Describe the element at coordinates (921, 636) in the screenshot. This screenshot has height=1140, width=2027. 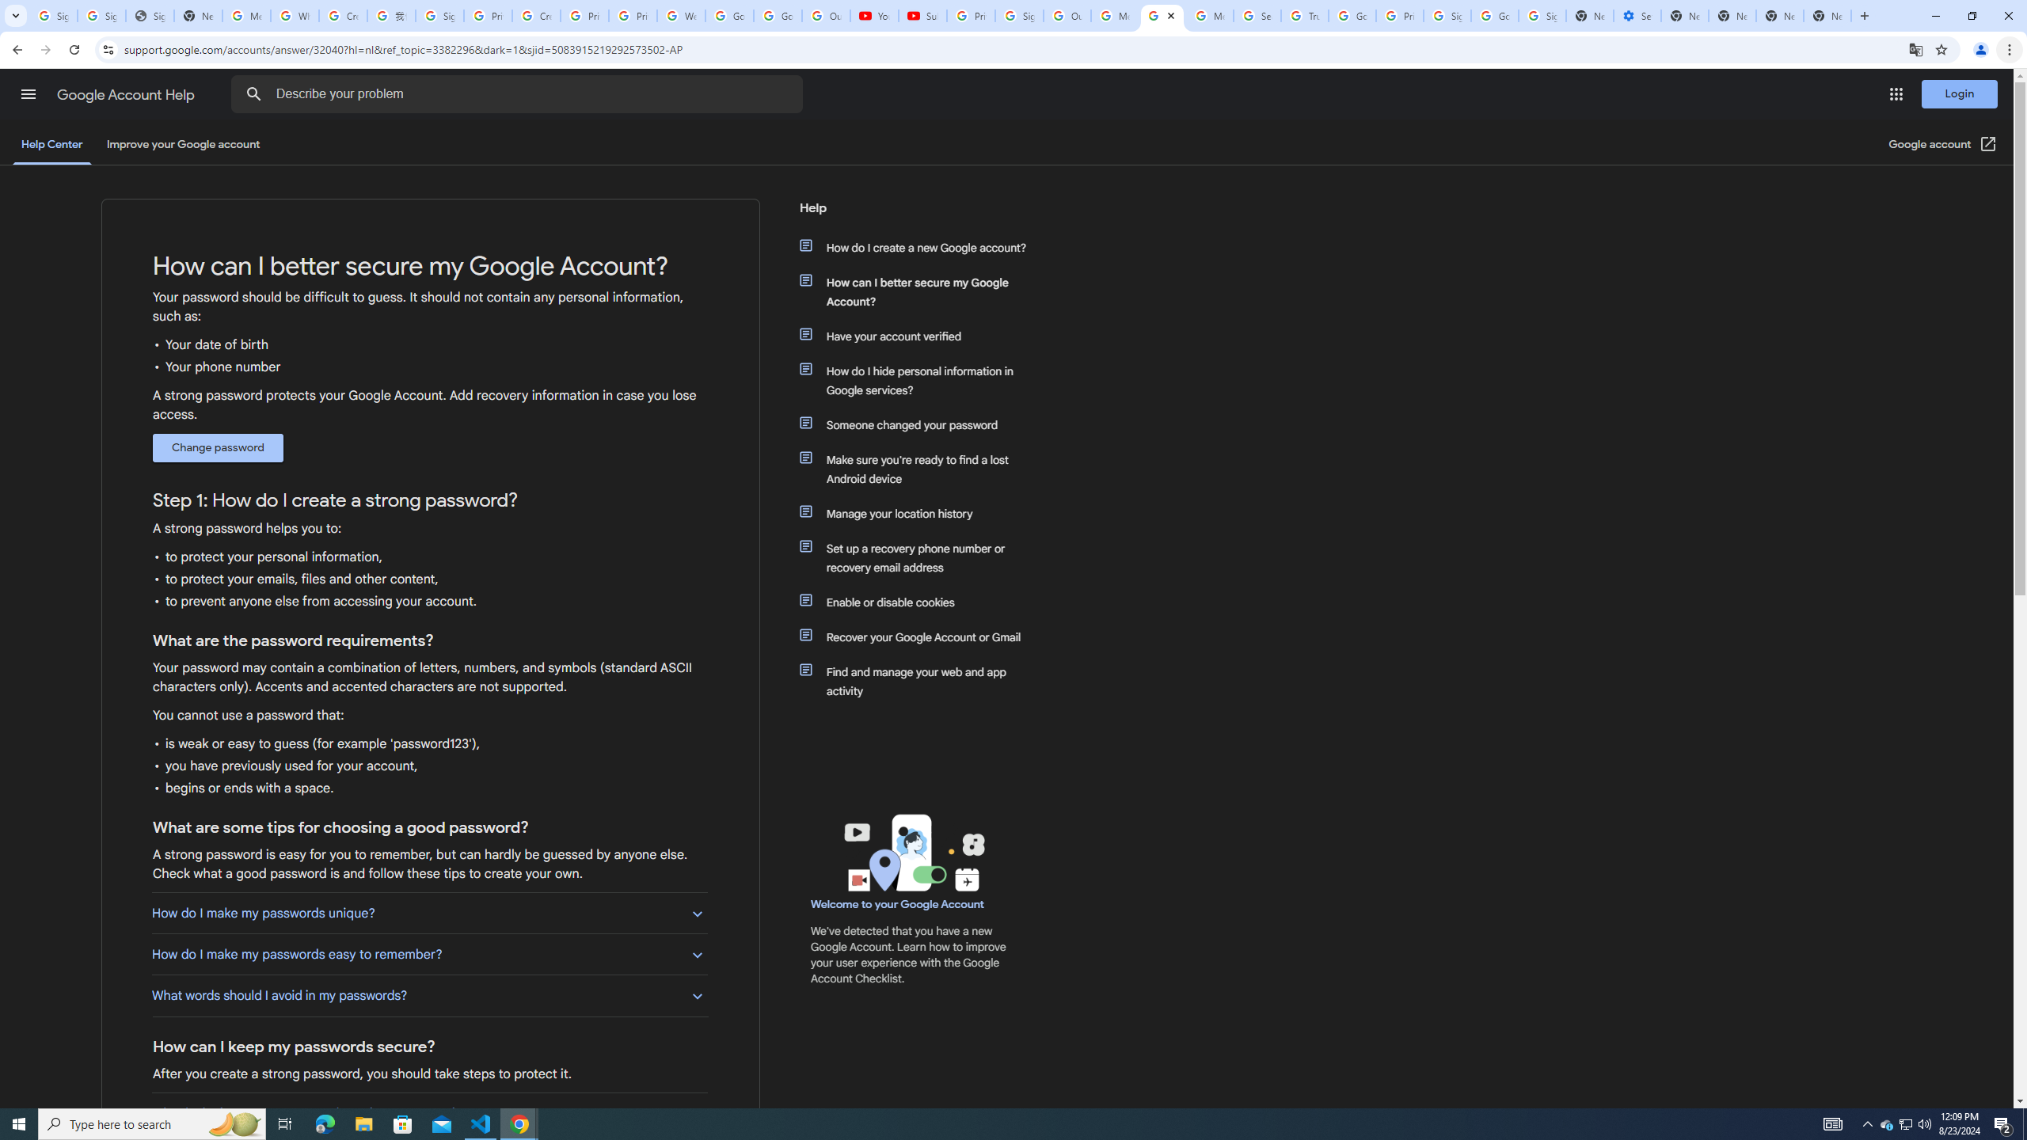
I see `Recover your Google Account or Gmail` at that location.